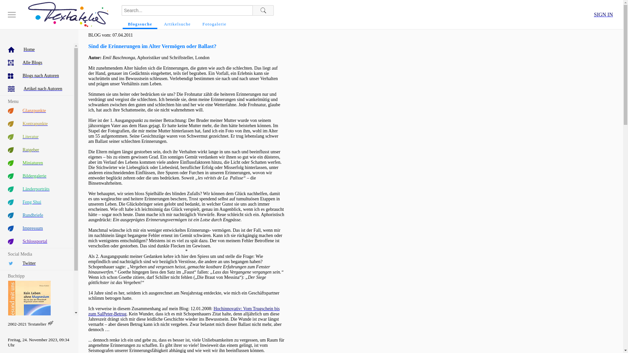 The width and height of the screenshot is (628, 353). What do you see at coordinates (177, 24) in the screenshot?
I see `Artikelsuche` at bounding box center [177, 24].